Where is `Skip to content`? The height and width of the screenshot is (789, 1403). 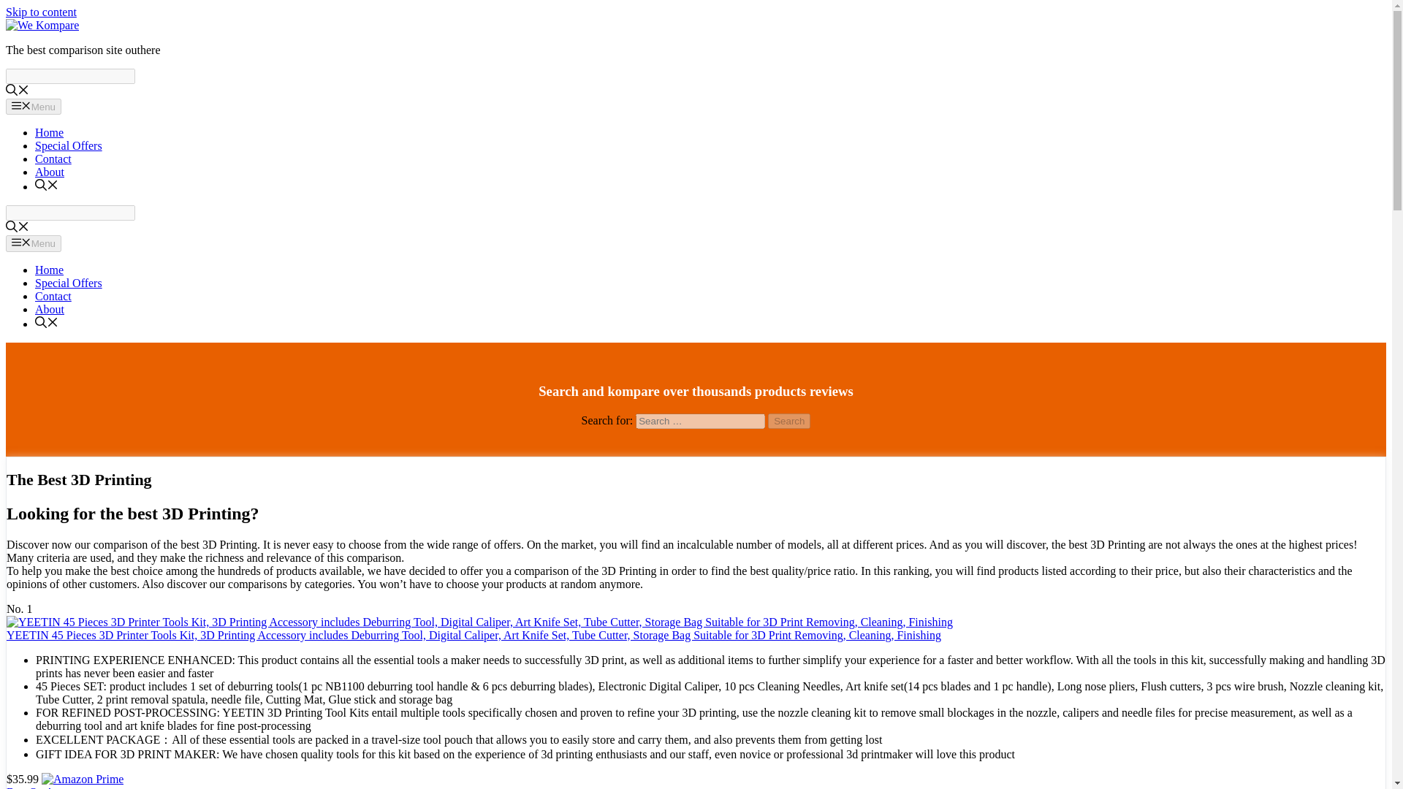
Skip to content is located at coordinates (41, 12).